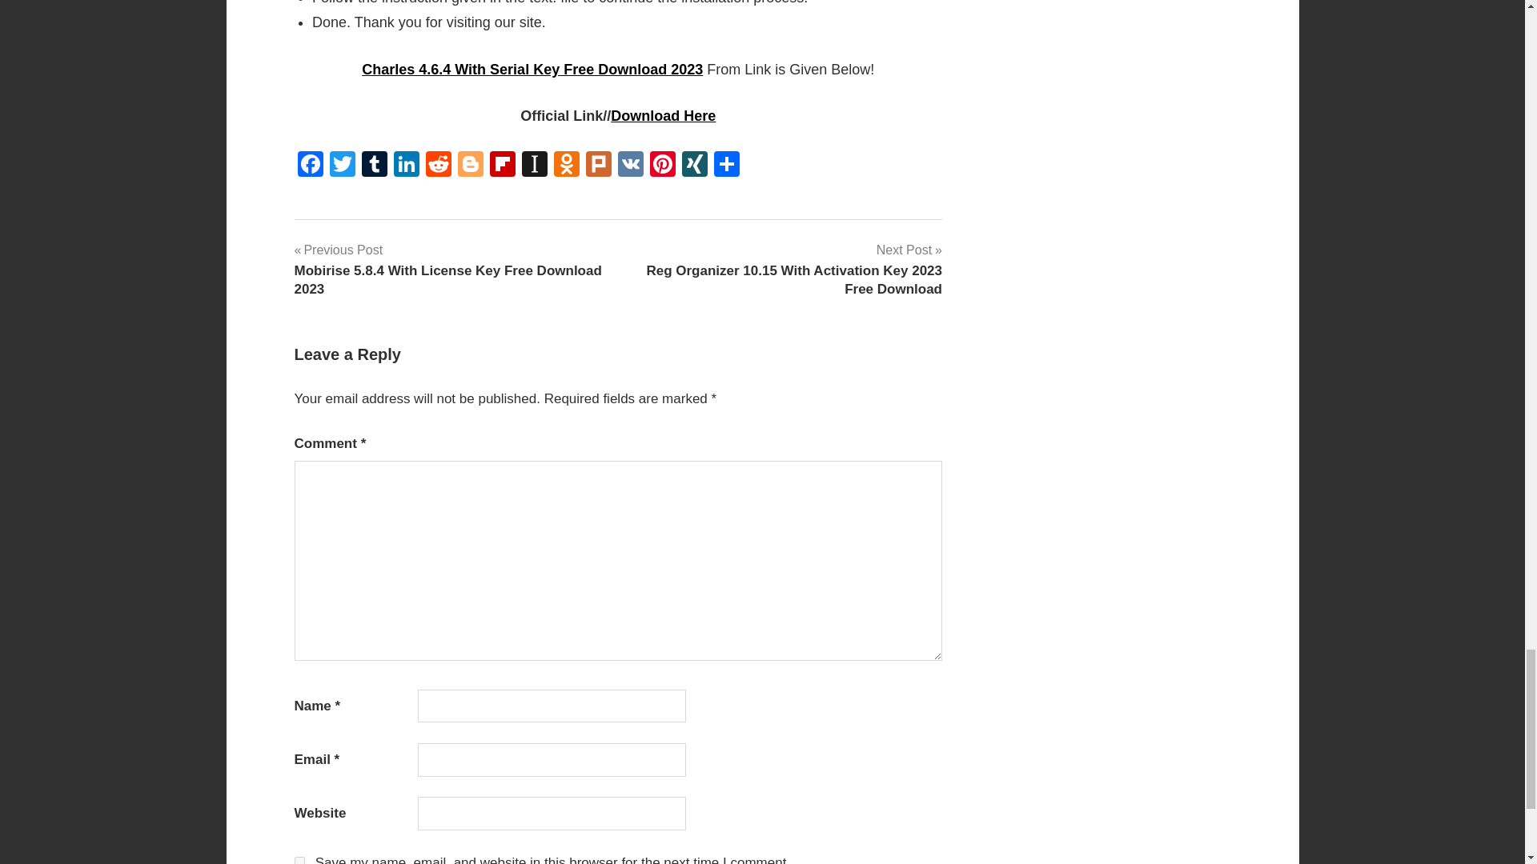 This screenshot has height=864, width=1537. Describe the element at coordinates (532, 69) in the screenshot. I see `Charles 4.6.4 With Serial Key Free Download 2023` at that location.